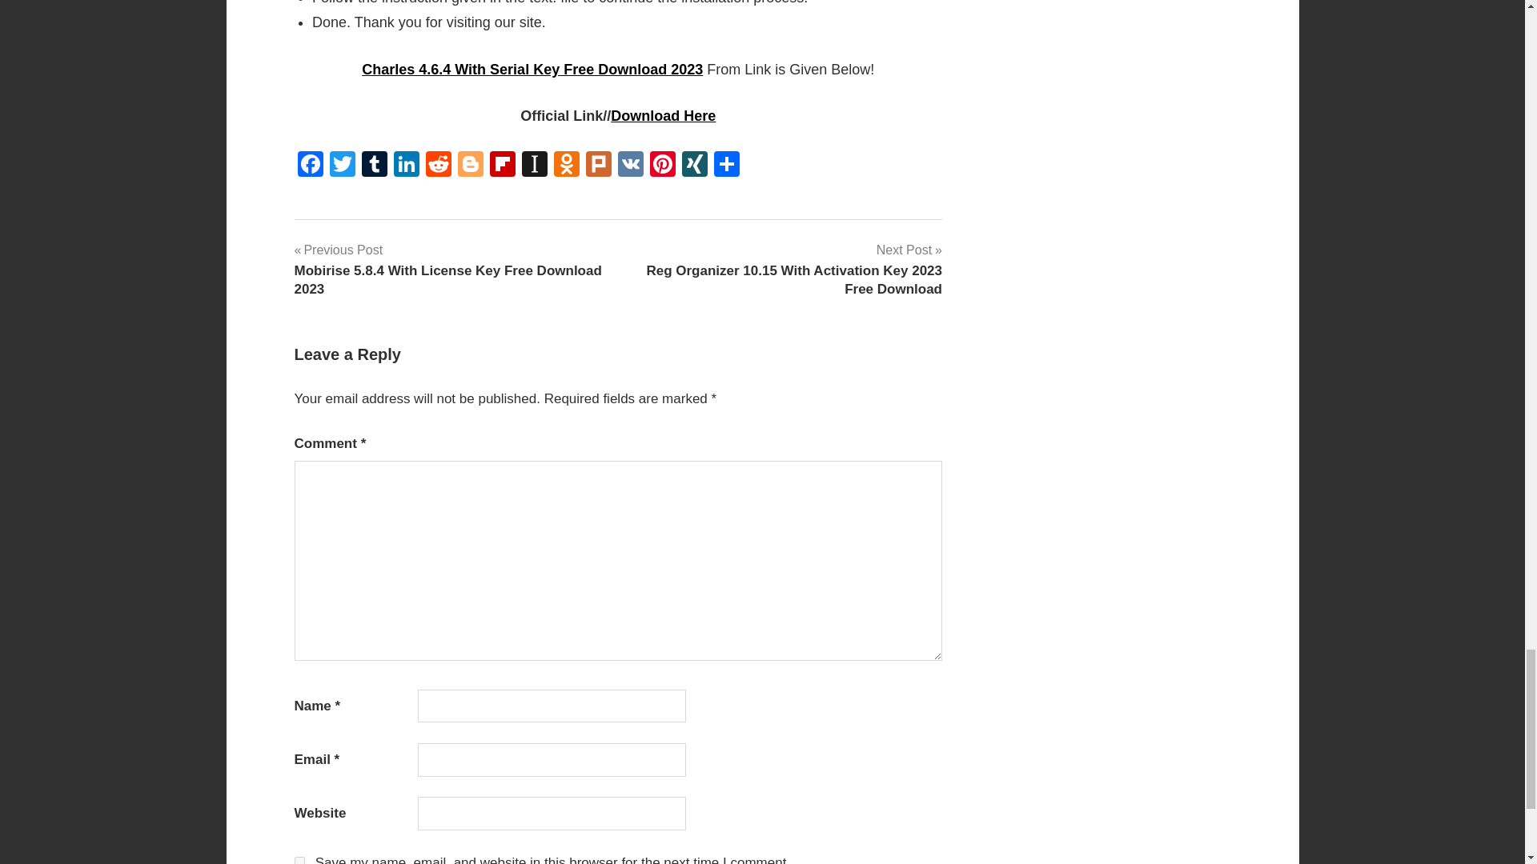 This screenshot has height=864, width=1537. Describe the element at coordinates (532, 69) in the screenshot. I see `Charles 4.6.4 With Serial Key Free Download 2023` at that location.